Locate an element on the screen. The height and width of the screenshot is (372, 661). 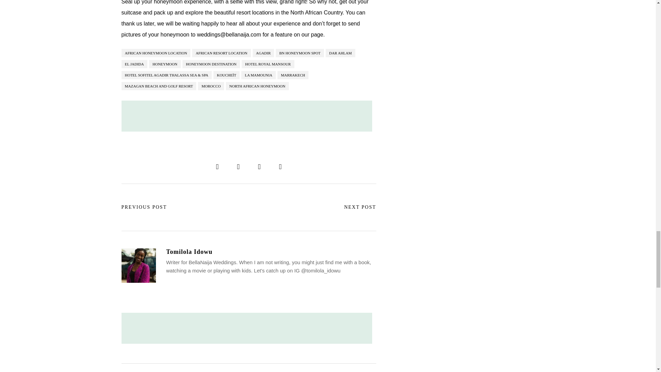
AGADIR is located at coordinates (263, 53).